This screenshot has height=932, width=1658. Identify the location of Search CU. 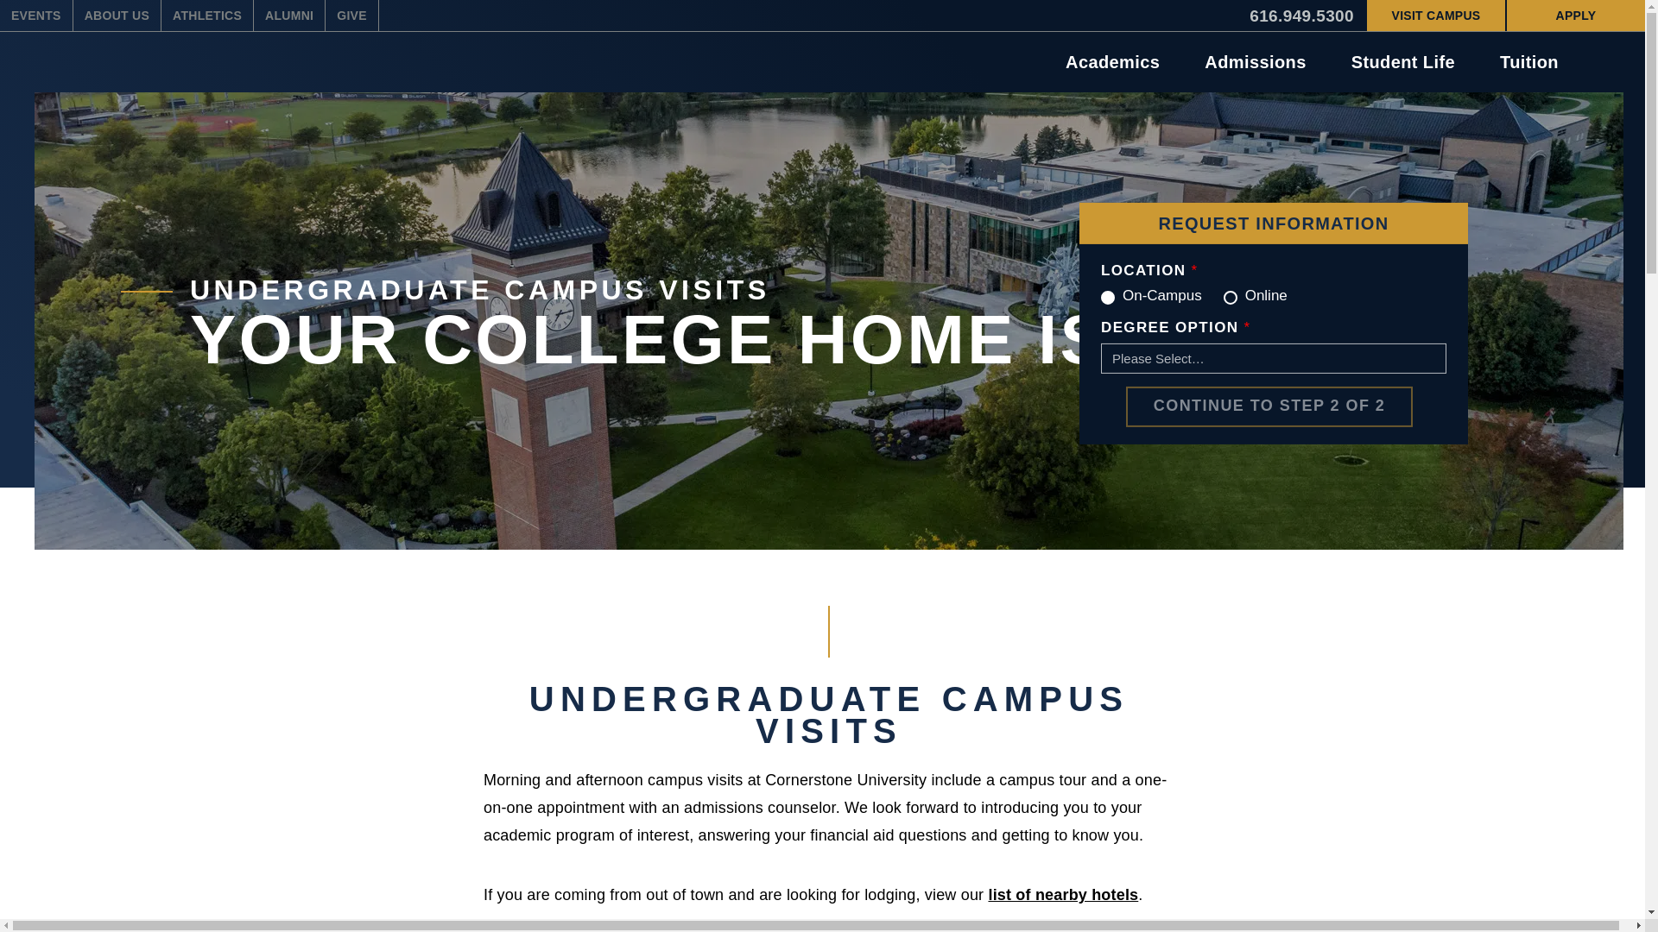
(1601, 62).